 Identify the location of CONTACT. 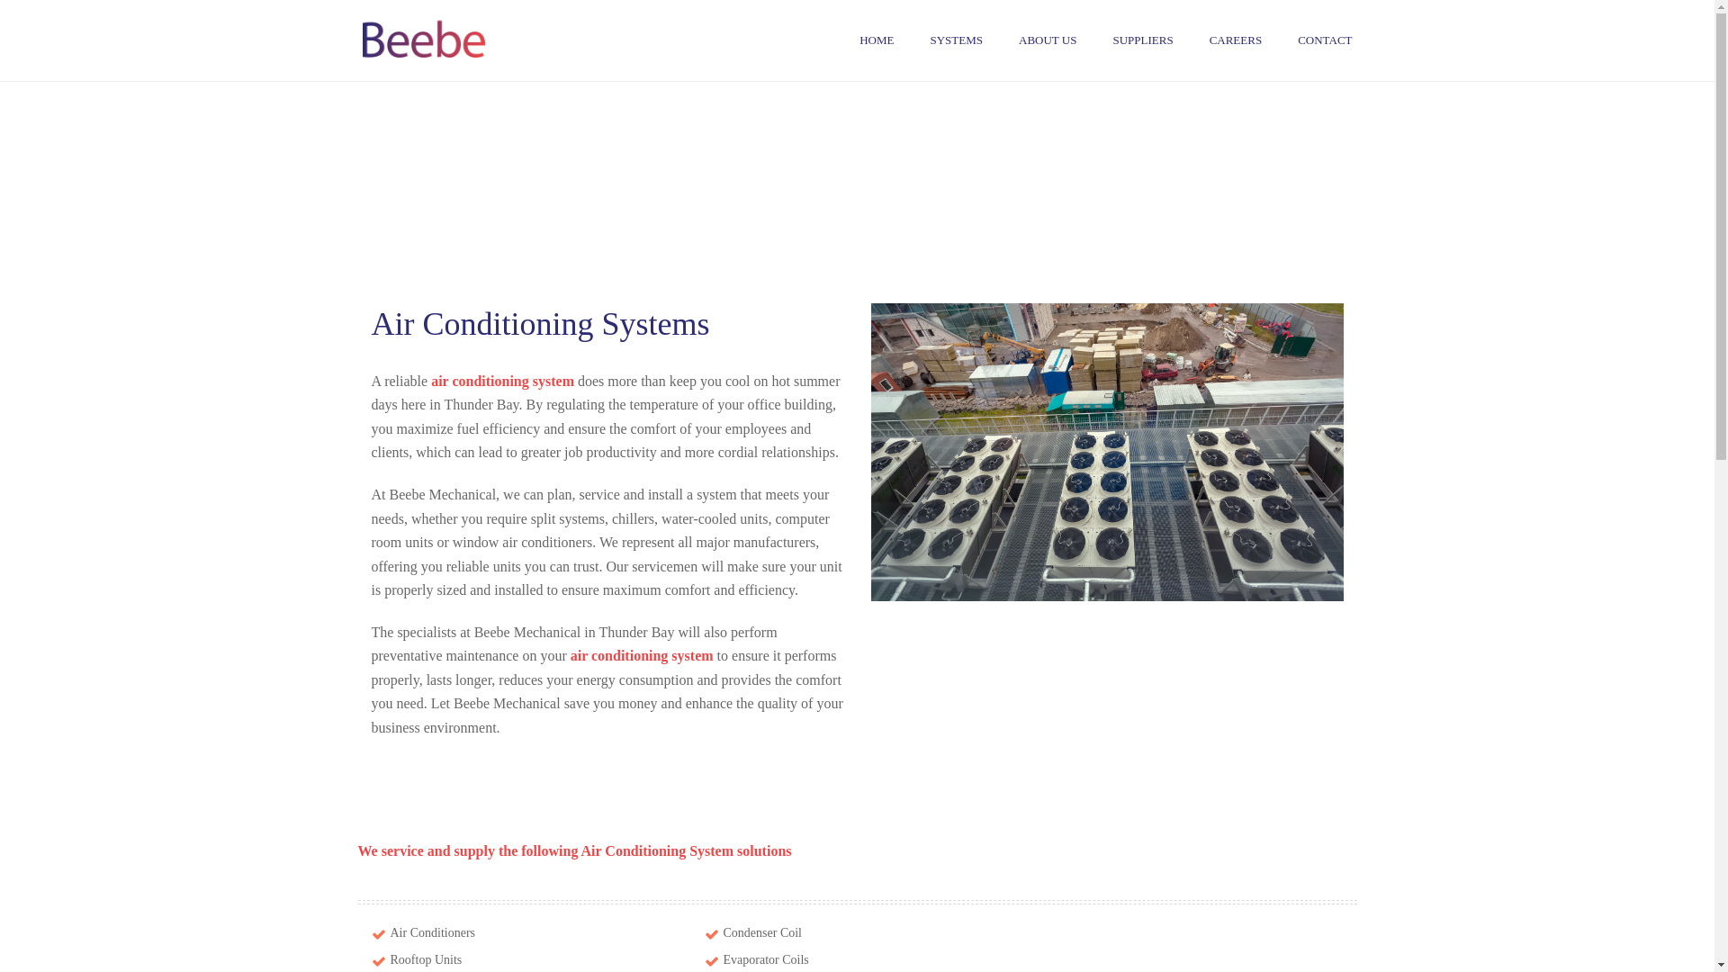
(1325, 40).